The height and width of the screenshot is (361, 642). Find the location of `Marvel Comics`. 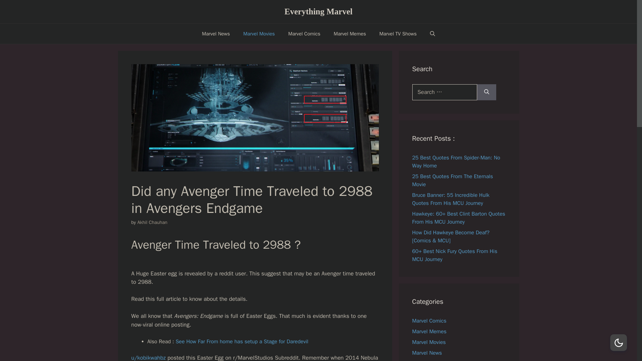

Marvel Comics is located at coordinates (304, 33).